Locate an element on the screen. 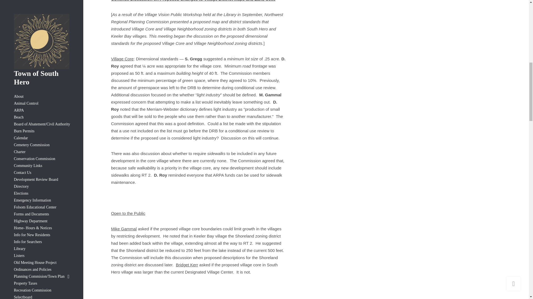  Town Report is located at coordinates (41, 26).